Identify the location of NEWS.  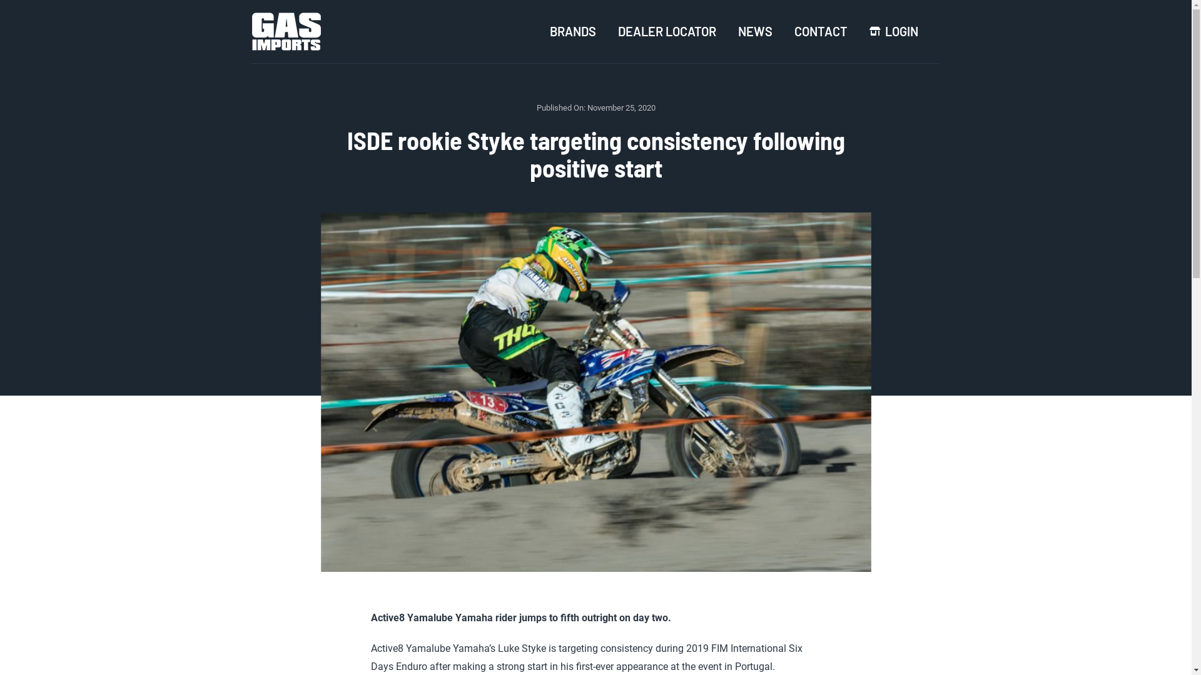
(756, 31).